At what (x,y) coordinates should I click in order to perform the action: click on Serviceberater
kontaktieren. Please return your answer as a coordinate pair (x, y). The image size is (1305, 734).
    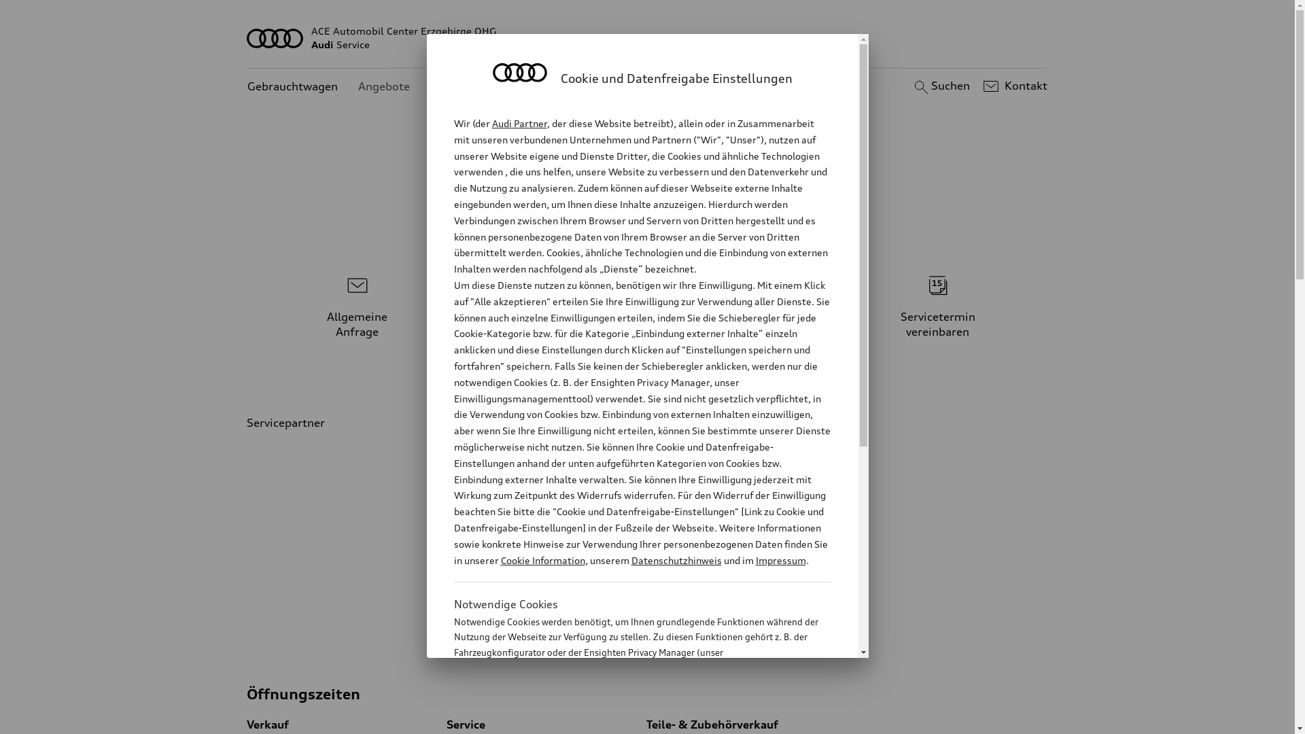
    Looking at the image, I should click on (648, 304).